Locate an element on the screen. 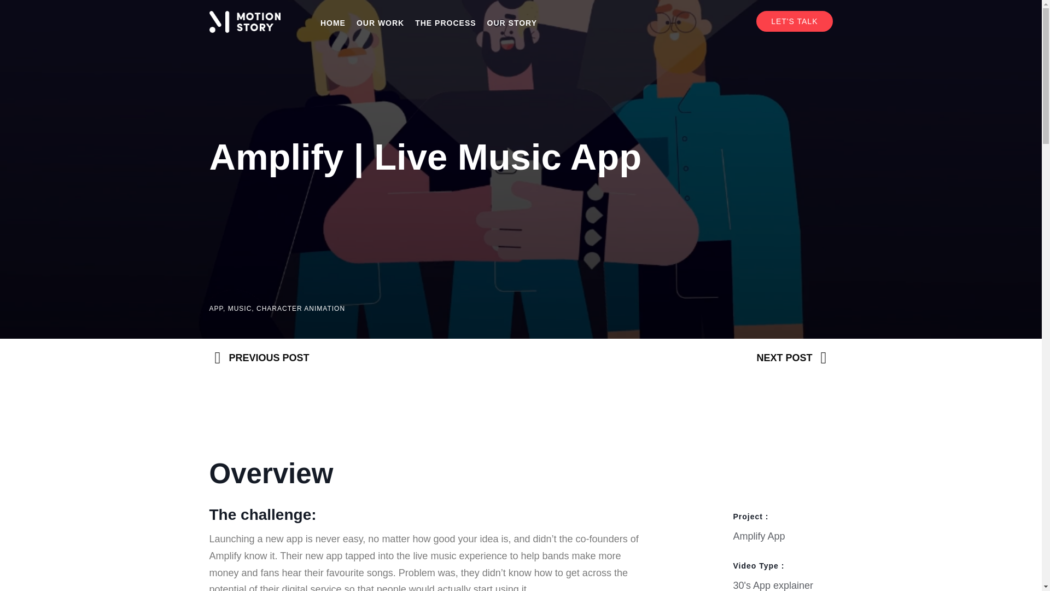  HOME is located at coordinates (332, 23).